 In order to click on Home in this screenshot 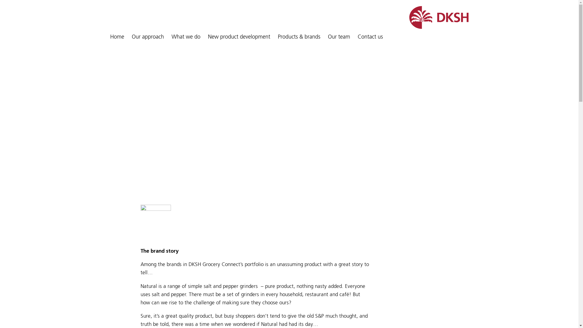, I will do `click(117, 37)`.